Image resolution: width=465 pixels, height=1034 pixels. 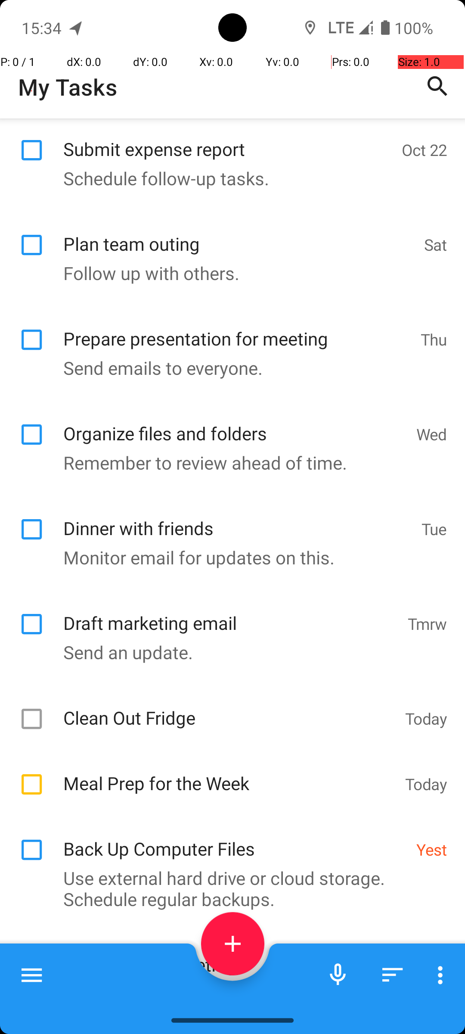 What do you see at coordinates (228, 557) in the screenshot?
I see `Monitor email for updates on this.` at bounding box center [228, 557].